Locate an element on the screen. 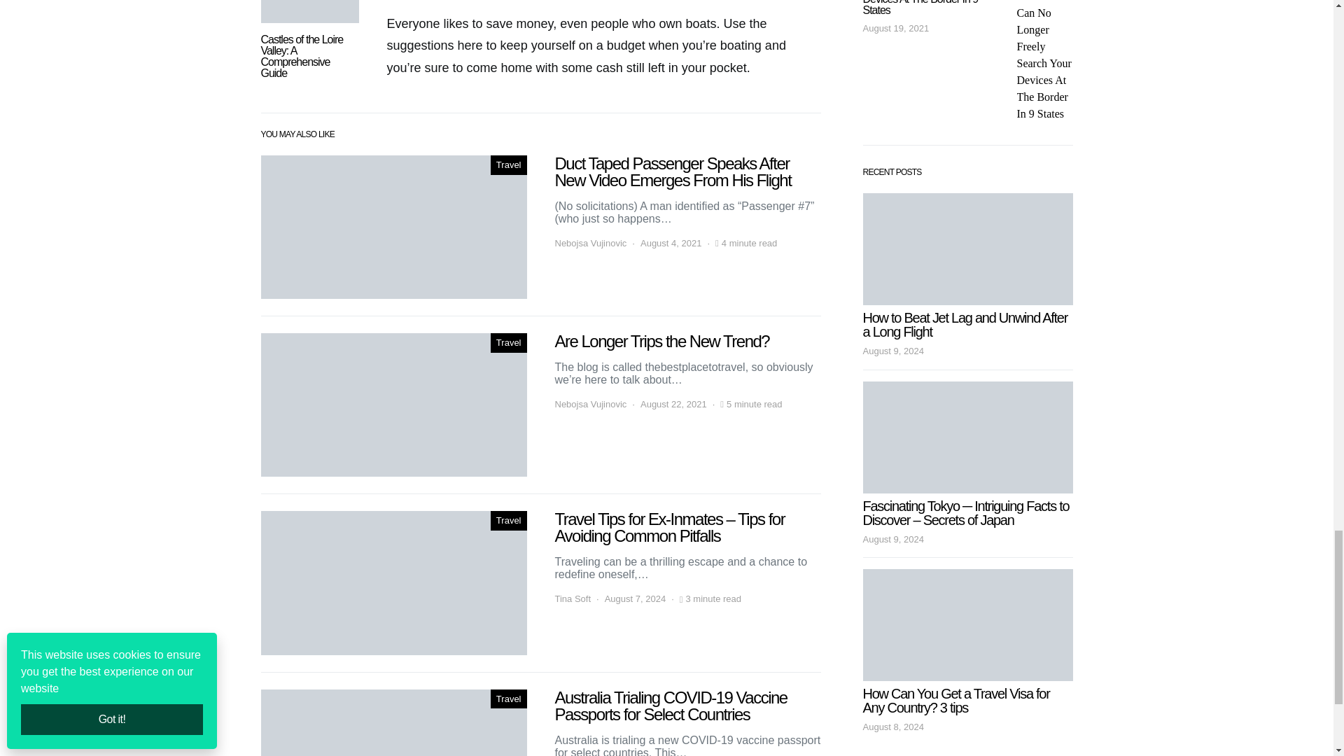  Nebojsa Vujinovic is located at coordinates (589, 405).